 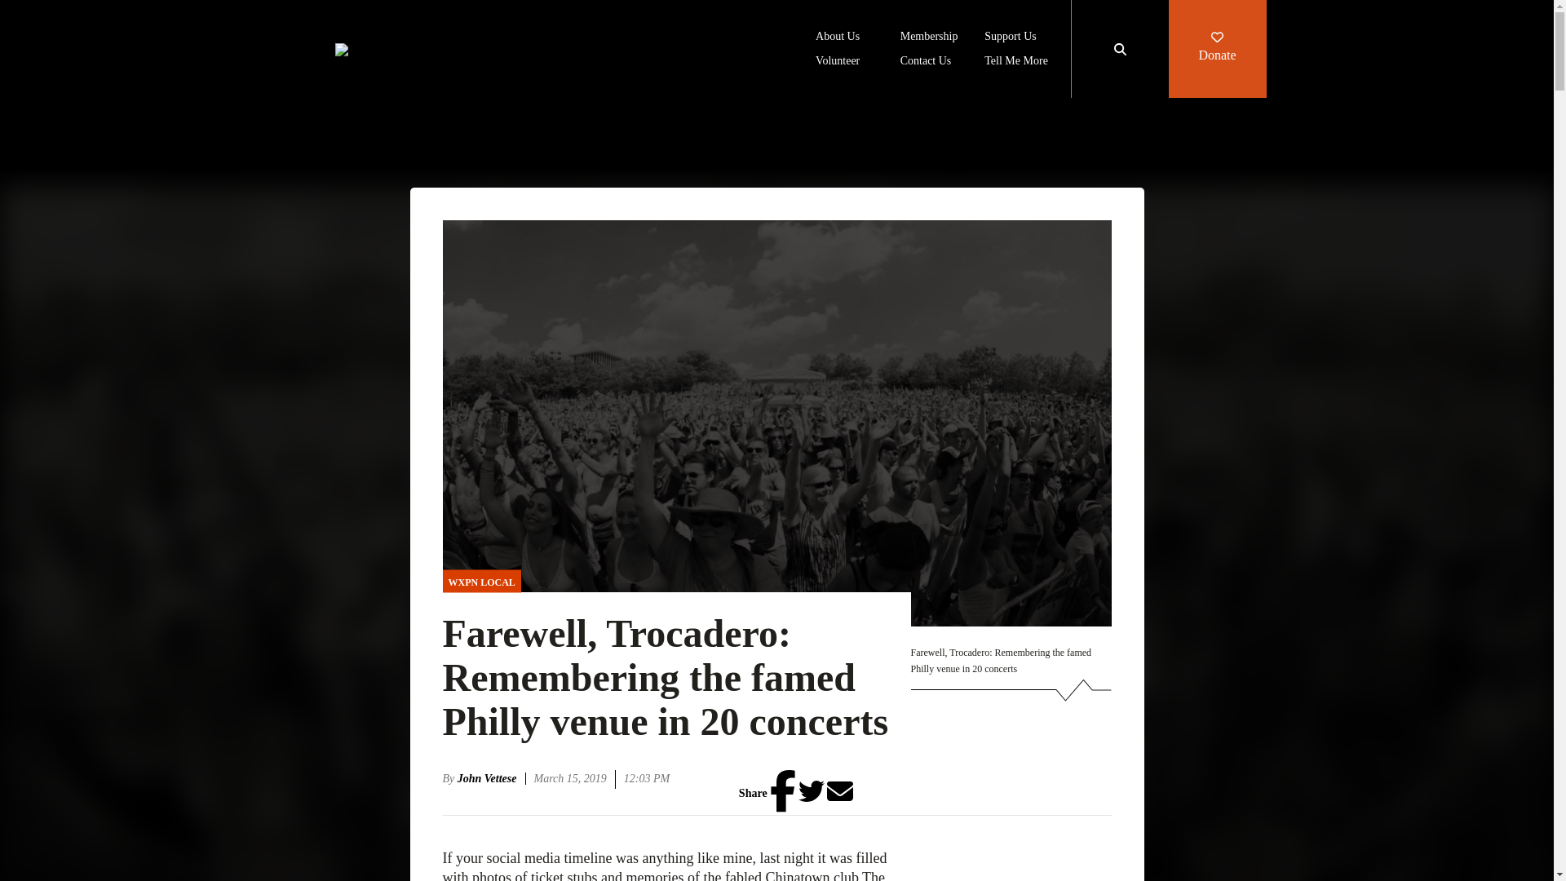 What do you see at coordinates (491, 778) in the screenshot?
I see `John Vettese` at bounding box center [491, 778].